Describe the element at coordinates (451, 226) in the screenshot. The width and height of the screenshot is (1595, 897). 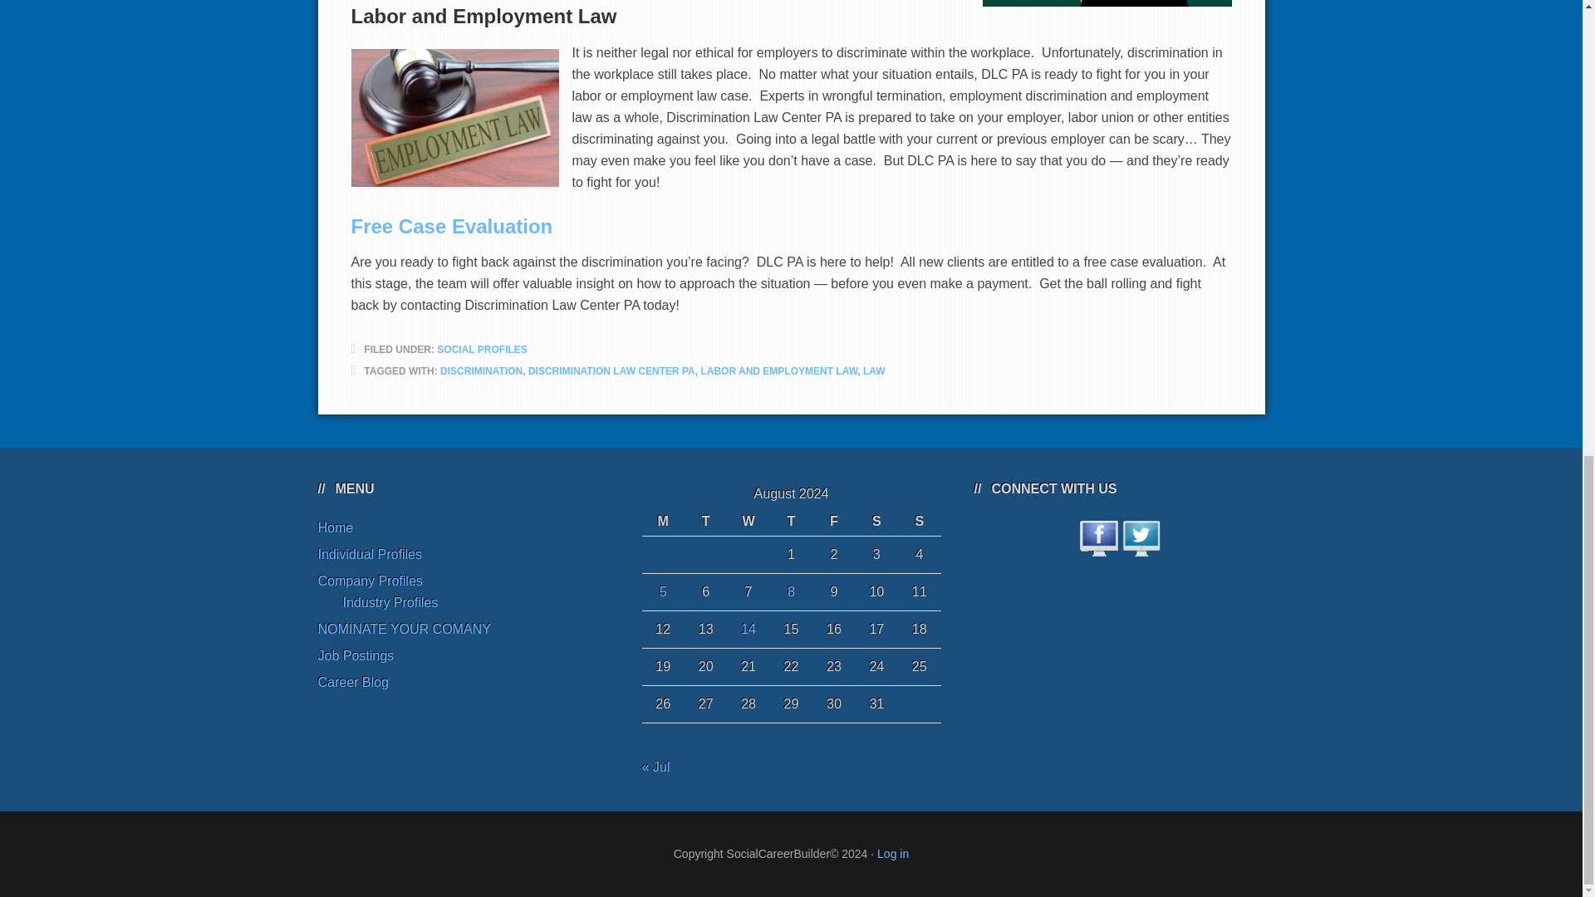
I see `Free Case Evaluation` at that location.